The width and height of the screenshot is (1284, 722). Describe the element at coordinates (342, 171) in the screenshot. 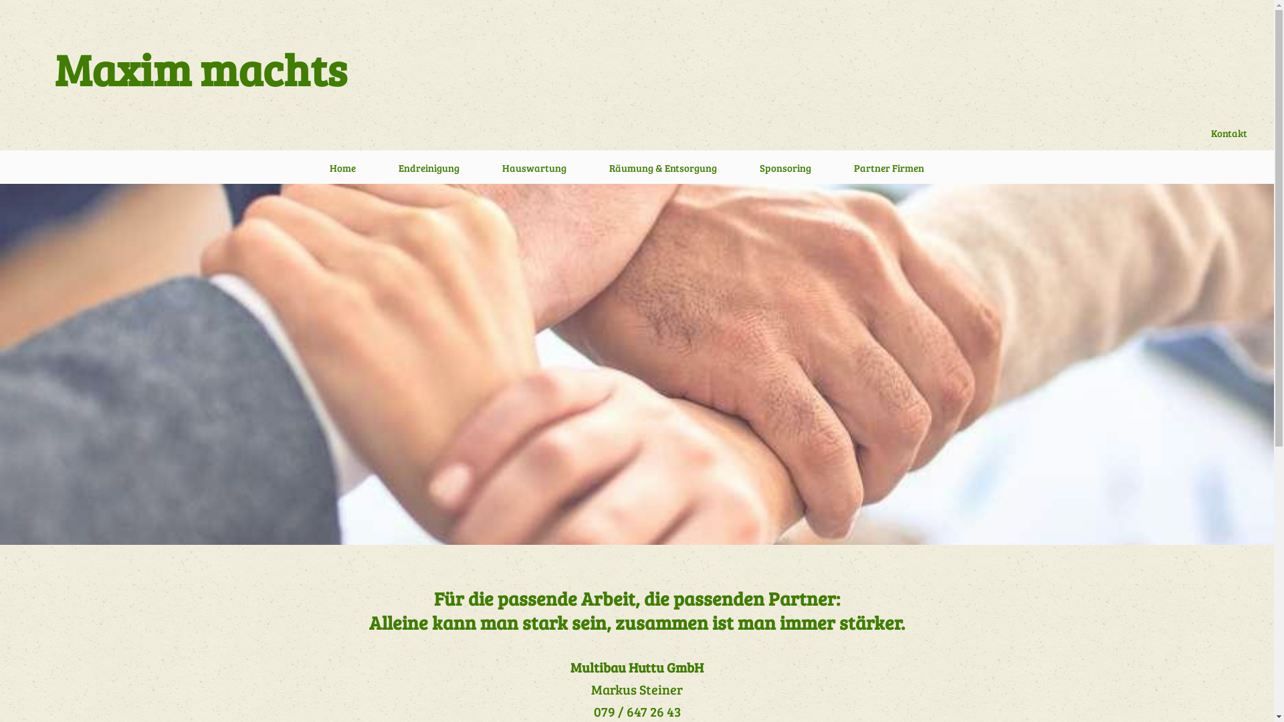

I see `Home` at that location.